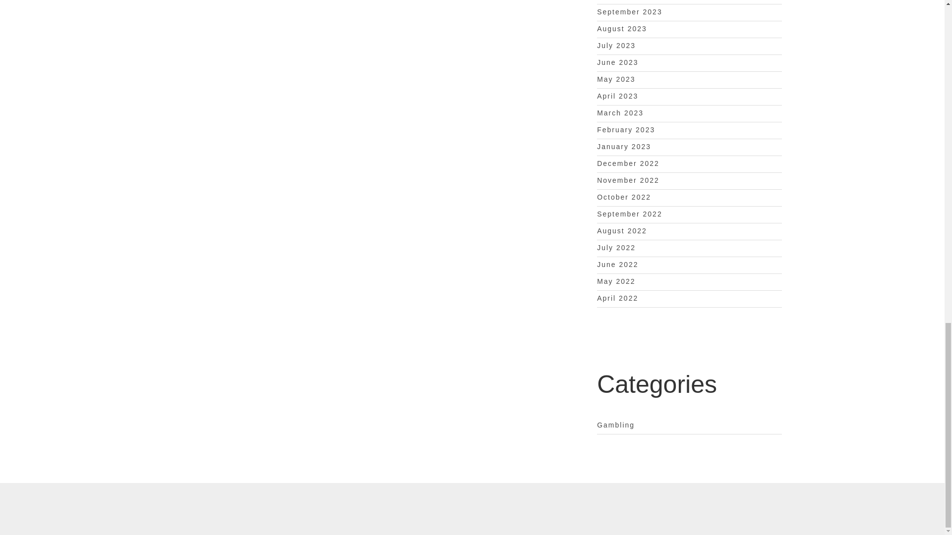 The height and width of the screenshot is (535, 952). What do you see at coordinates (617, 265) in the screenshot?
I see `June 2022` at bounding box center [617, 265].